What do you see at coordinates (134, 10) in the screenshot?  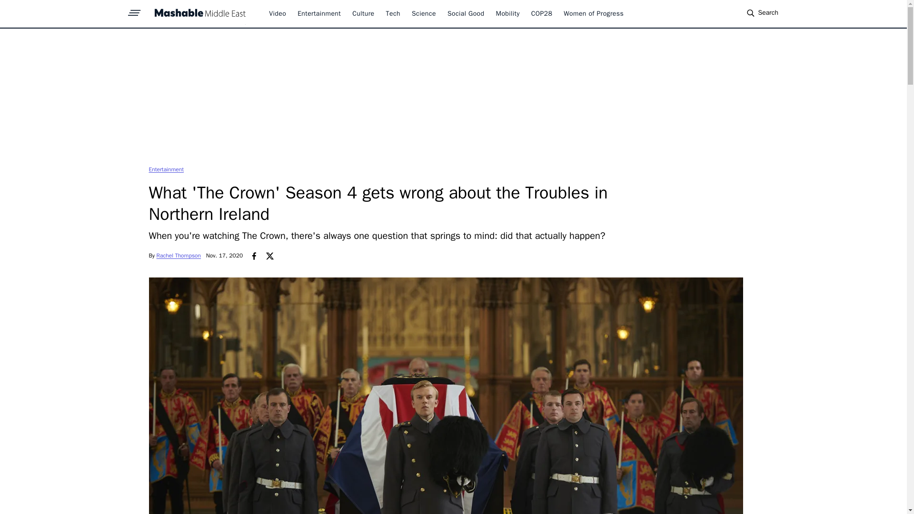 I see `sprite-hamburger` at bounding box center [134, 10].